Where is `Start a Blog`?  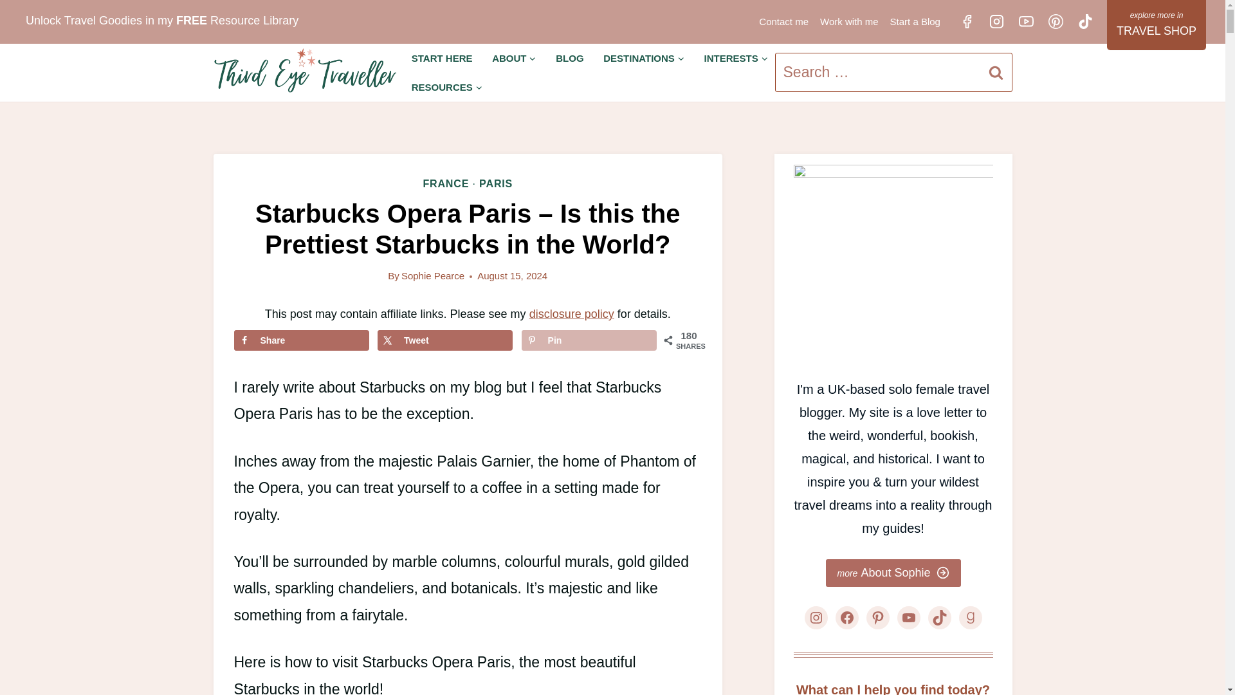
Start a Blog is located at coordinates (915, 21).